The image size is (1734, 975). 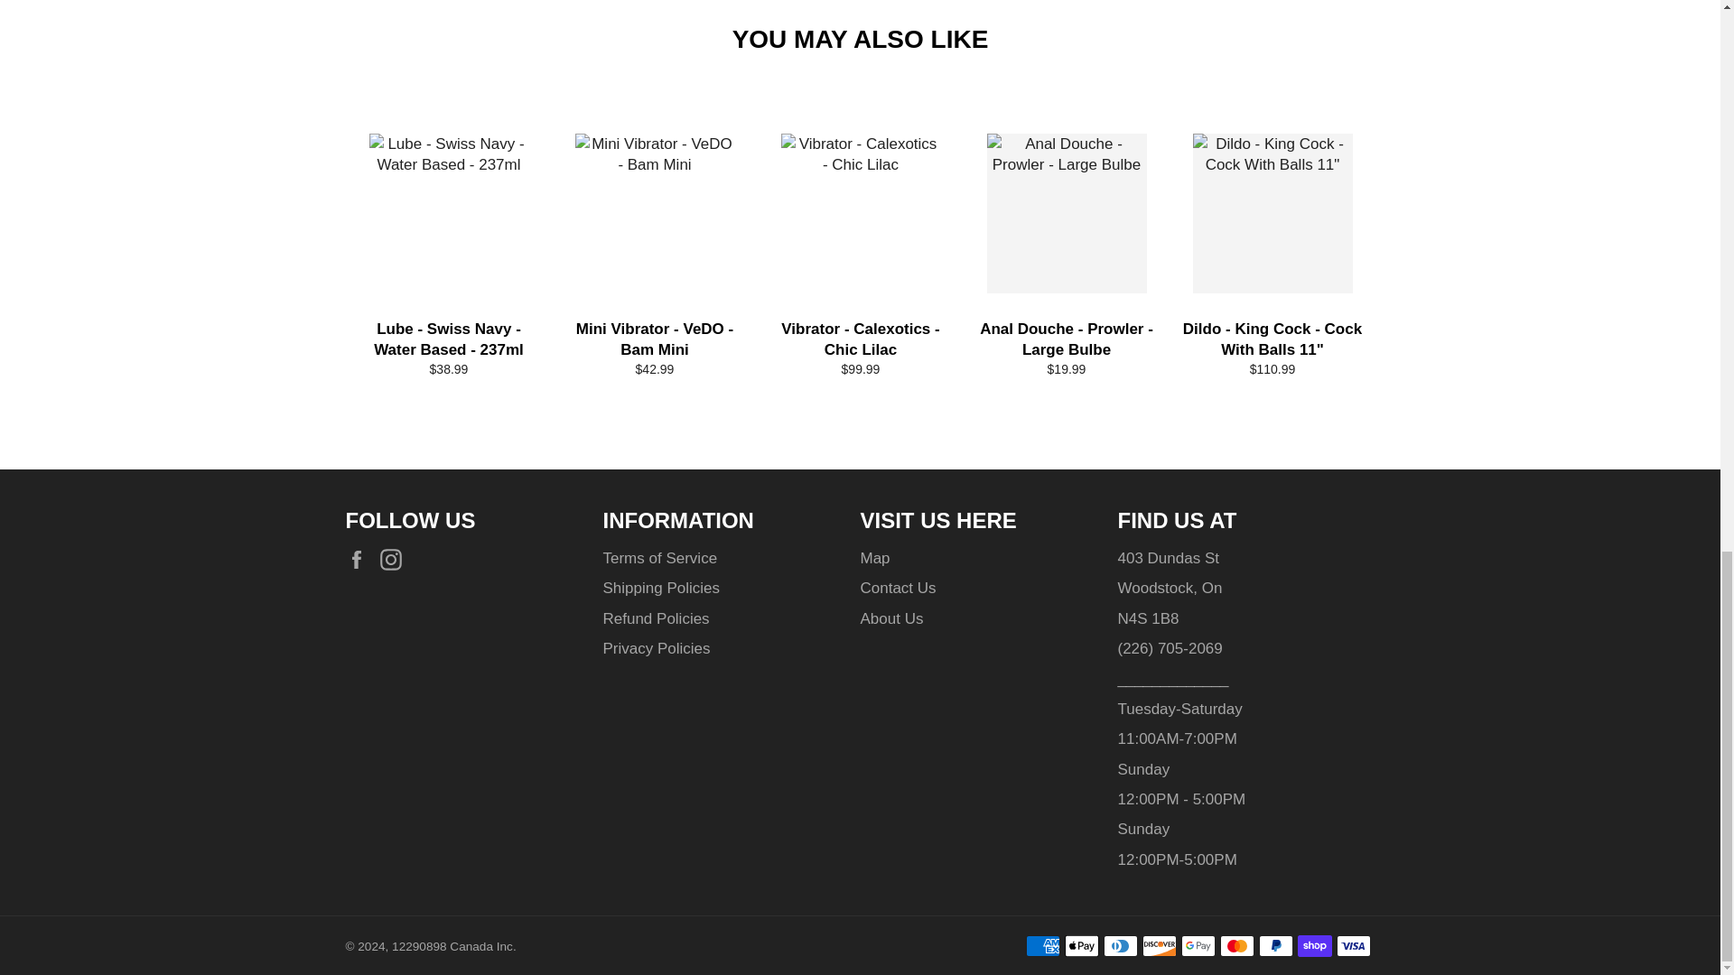 What do you see at coordinates (360, 558) in the screenshot?
I see `12290898 Canada Inc on Facebook` at bounding box center [360, 558].